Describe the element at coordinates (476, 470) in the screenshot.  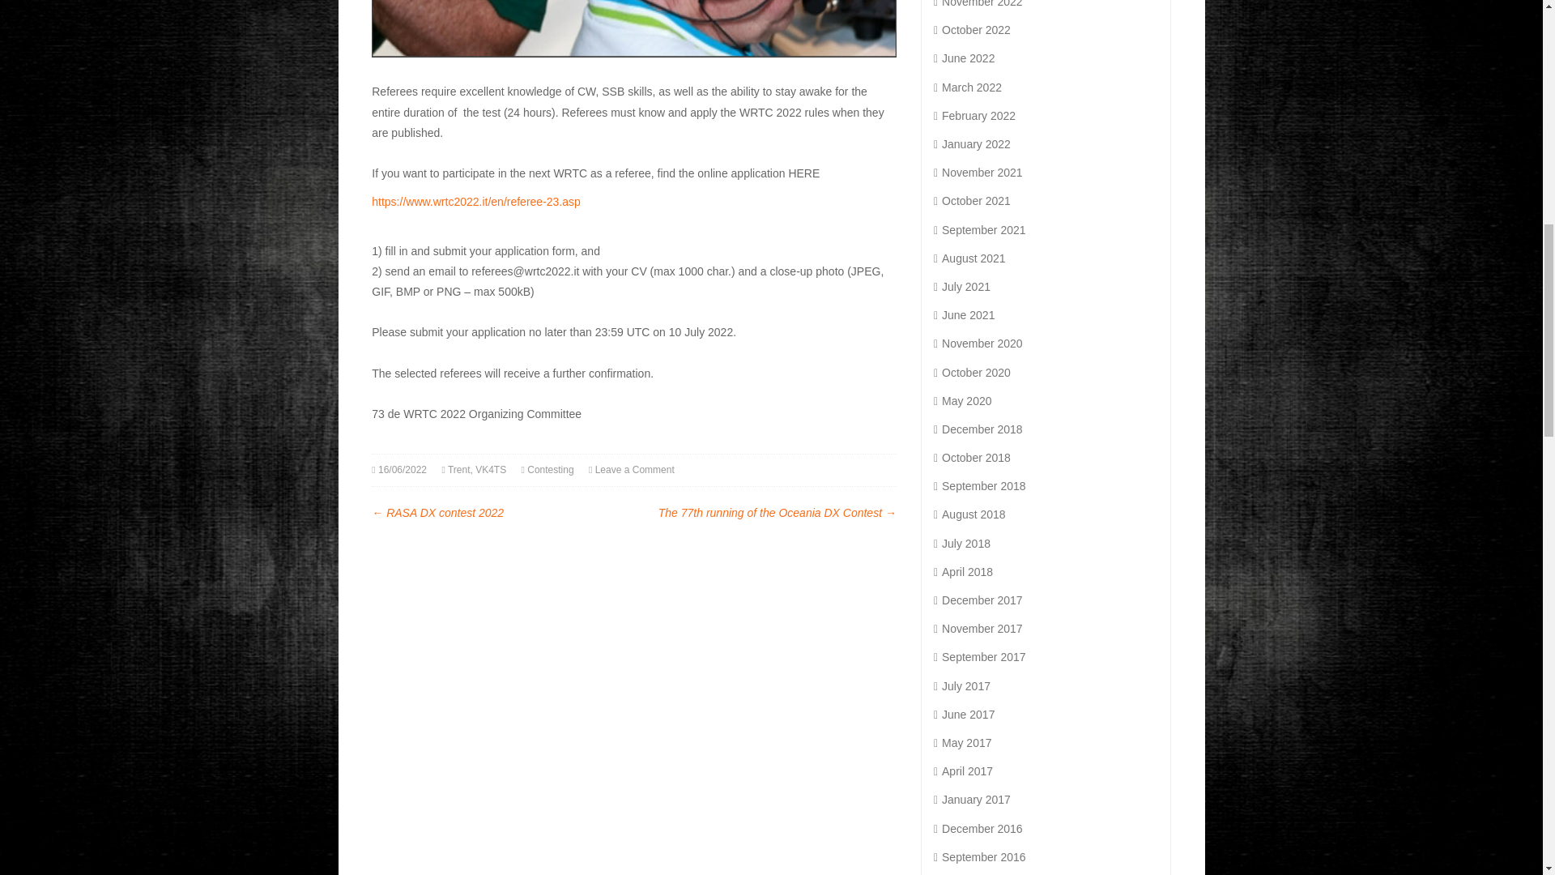
I see `Trent, VK4TS` at that location.